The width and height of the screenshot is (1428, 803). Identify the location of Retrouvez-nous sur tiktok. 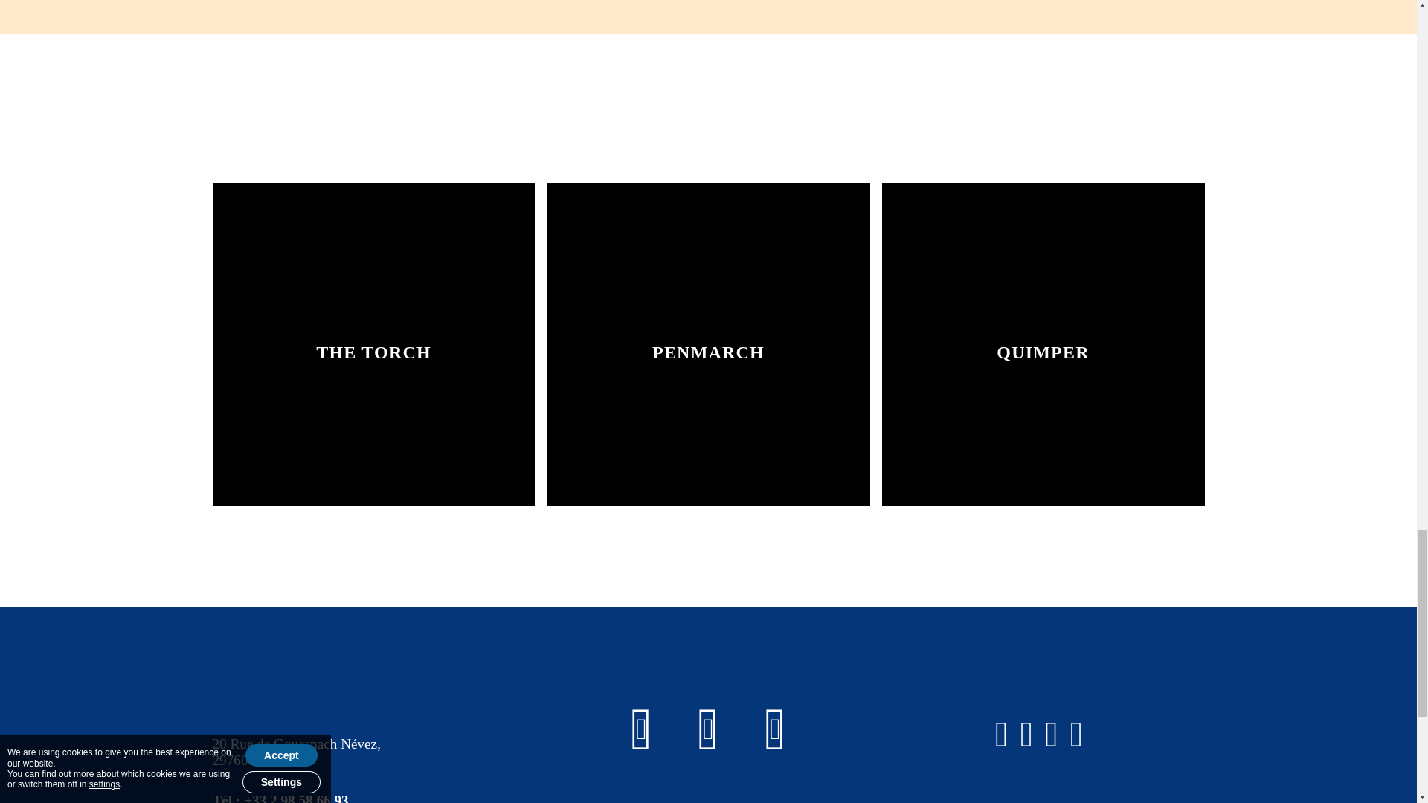
(775, 729).